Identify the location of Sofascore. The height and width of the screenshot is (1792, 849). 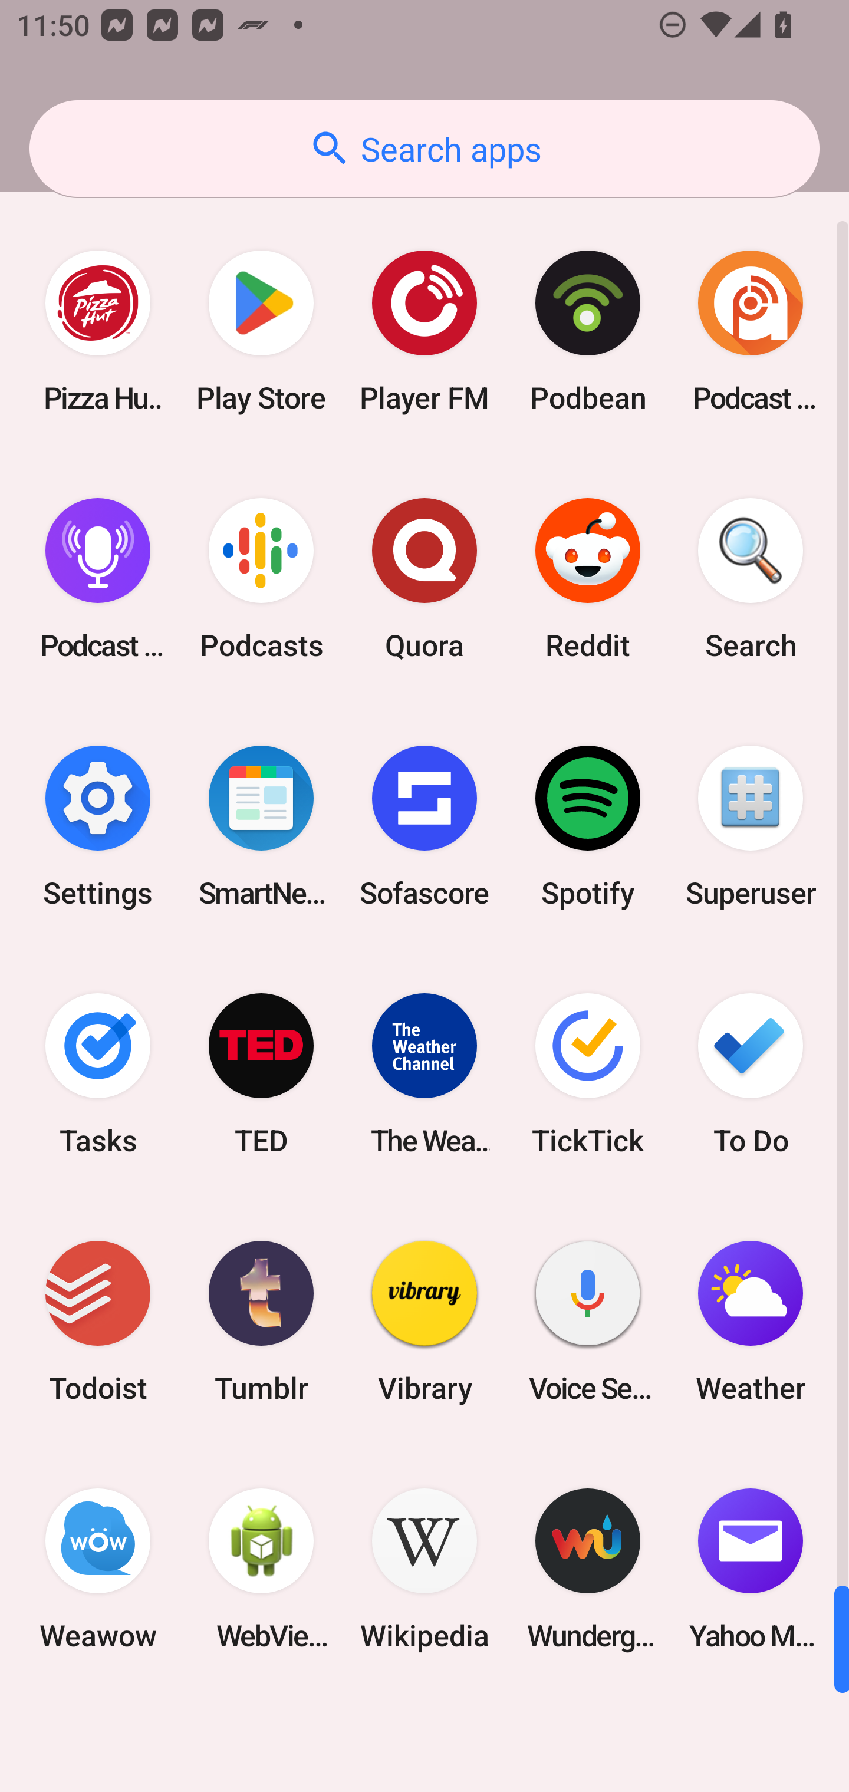
(424, 826).